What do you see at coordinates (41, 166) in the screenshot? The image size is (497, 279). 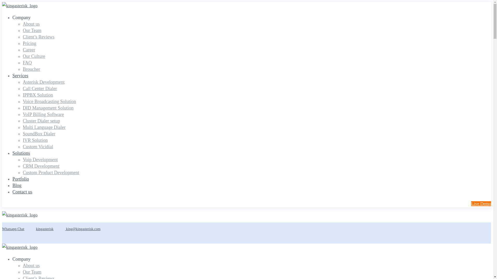 I see `CRM Development` at bounding box center [41, 166].